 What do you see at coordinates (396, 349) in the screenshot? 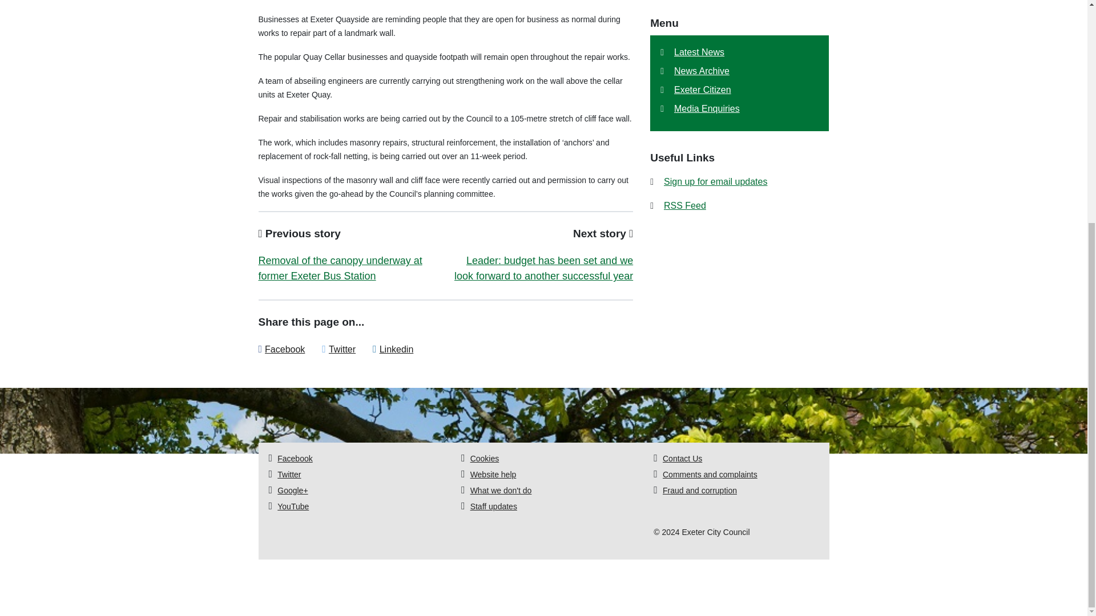
I see `Linkedin` at bounding box center [396, 349].